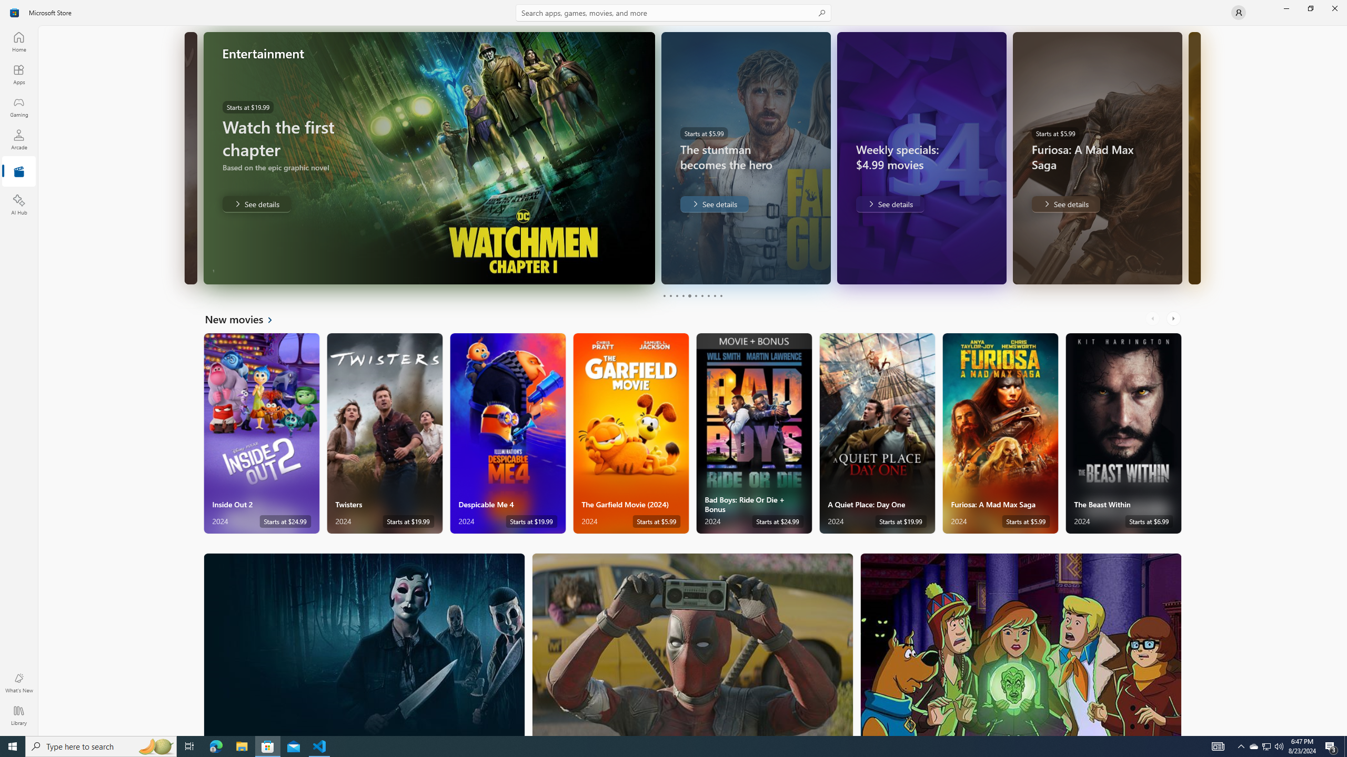  I want to click on Page 8, so click(707, 295).